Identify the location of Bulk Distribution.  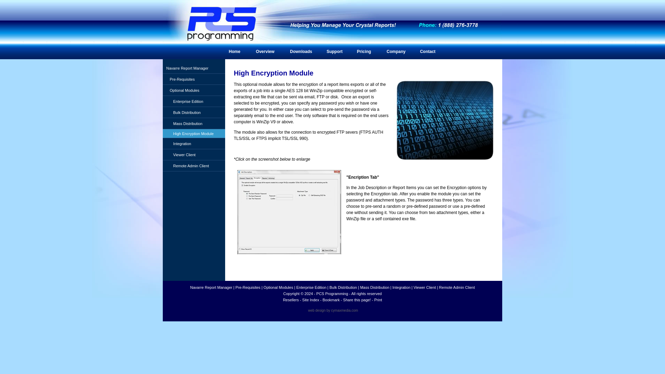
(194, 112).